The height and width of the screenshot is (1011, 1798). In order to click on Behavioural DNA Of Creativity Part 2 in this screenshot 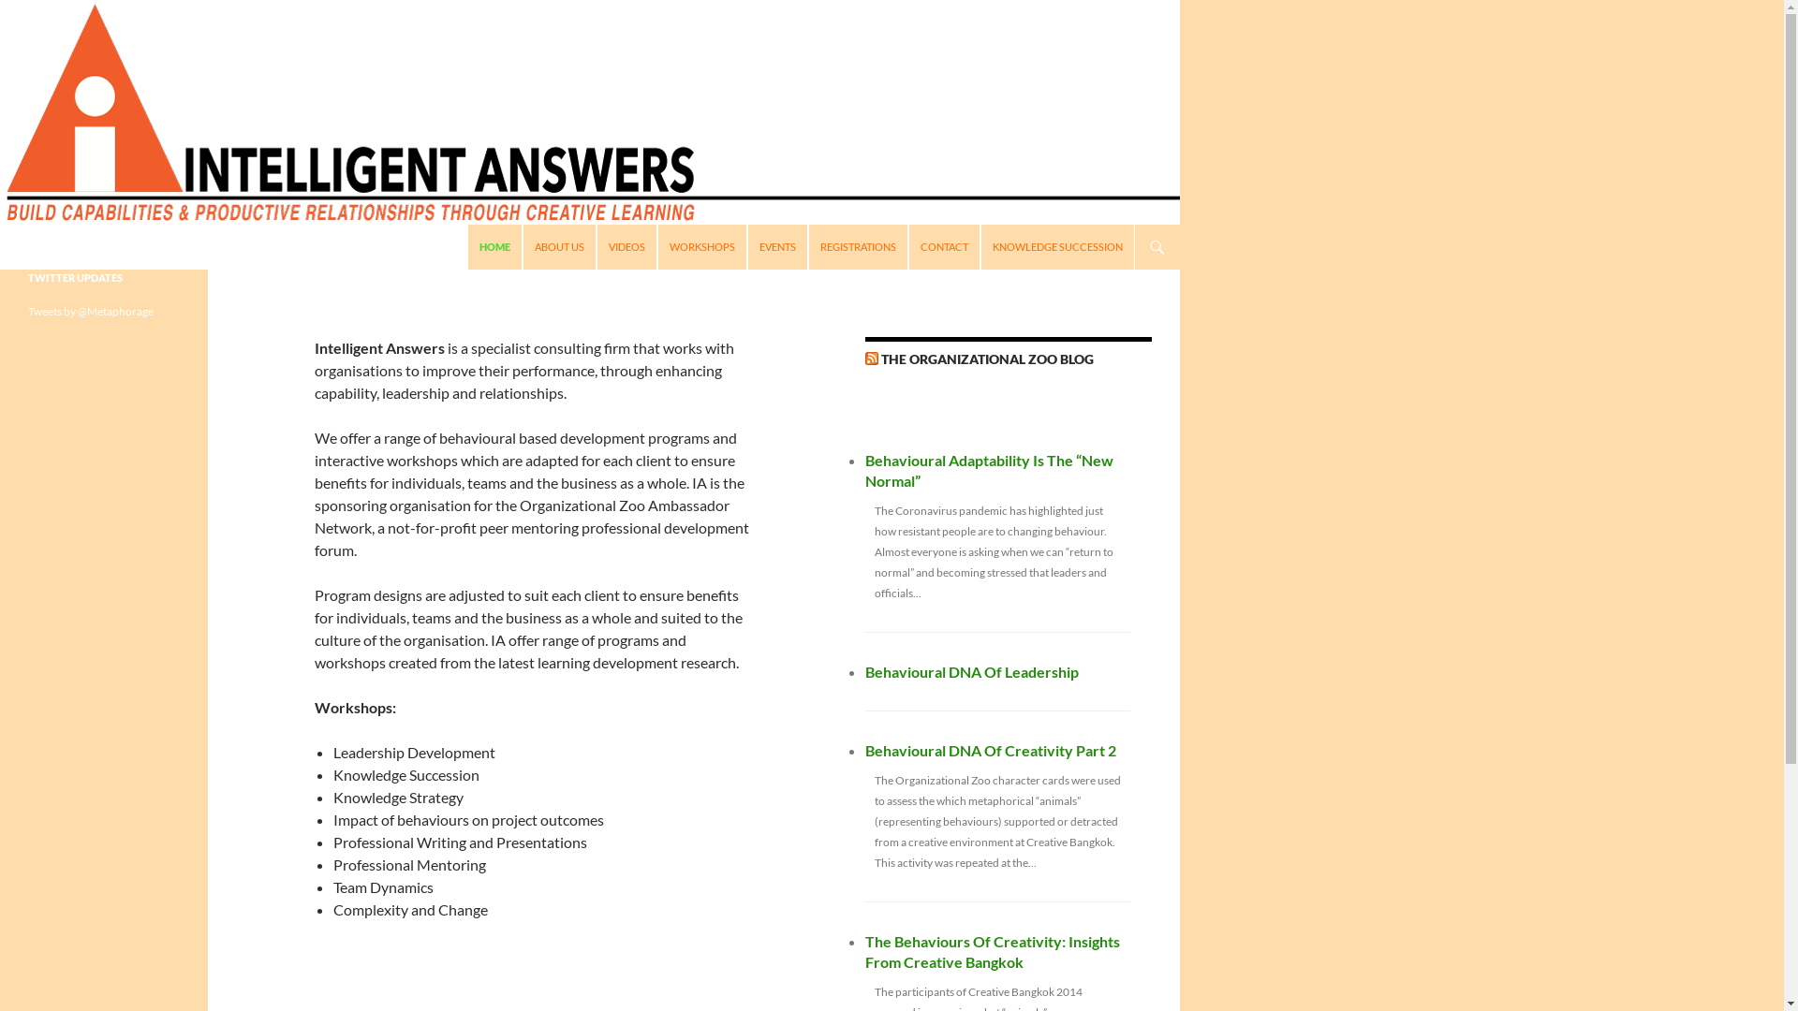, I will do `click(991, 751)`.